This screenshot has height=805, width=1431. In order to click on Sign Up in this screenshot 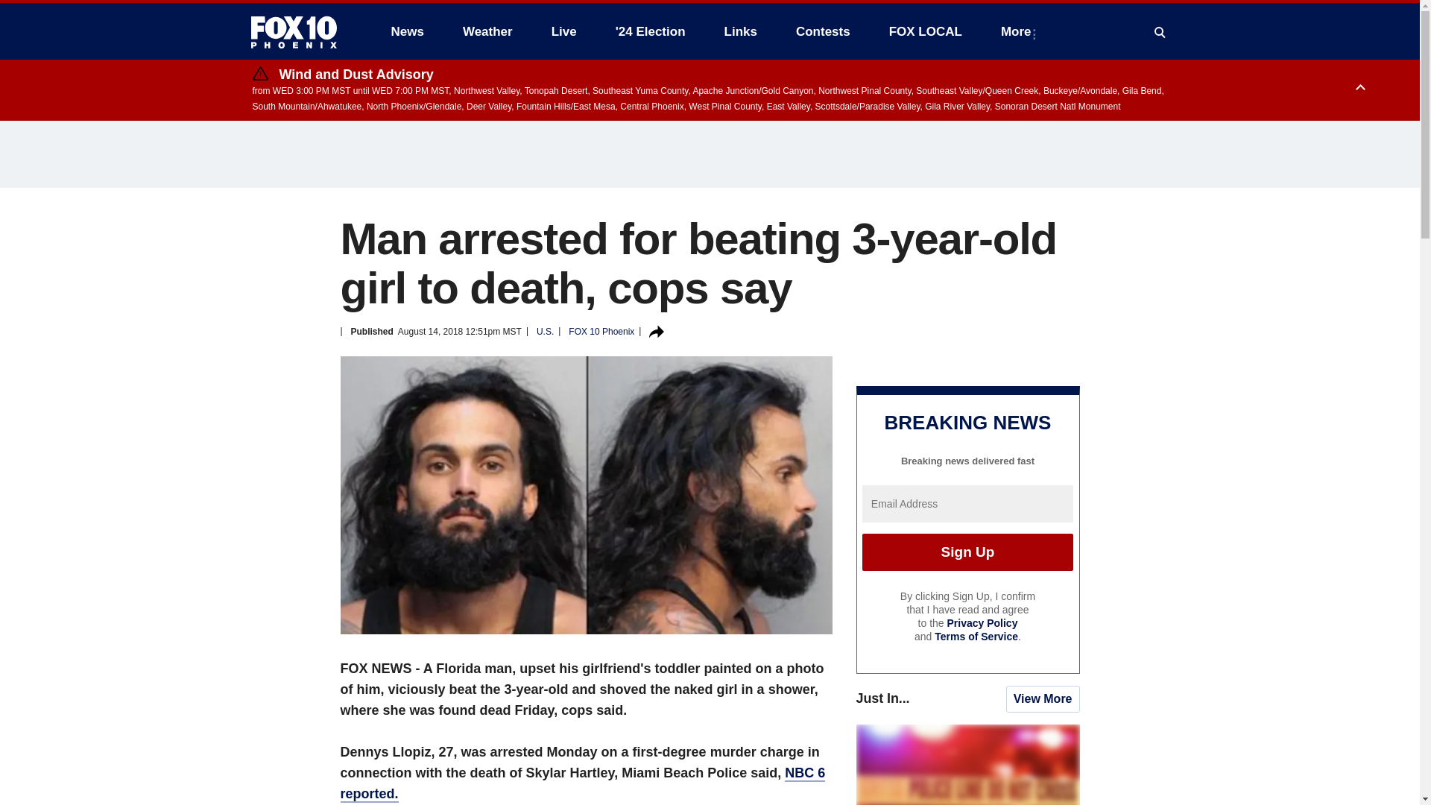, I will do `click(967, 552)`.